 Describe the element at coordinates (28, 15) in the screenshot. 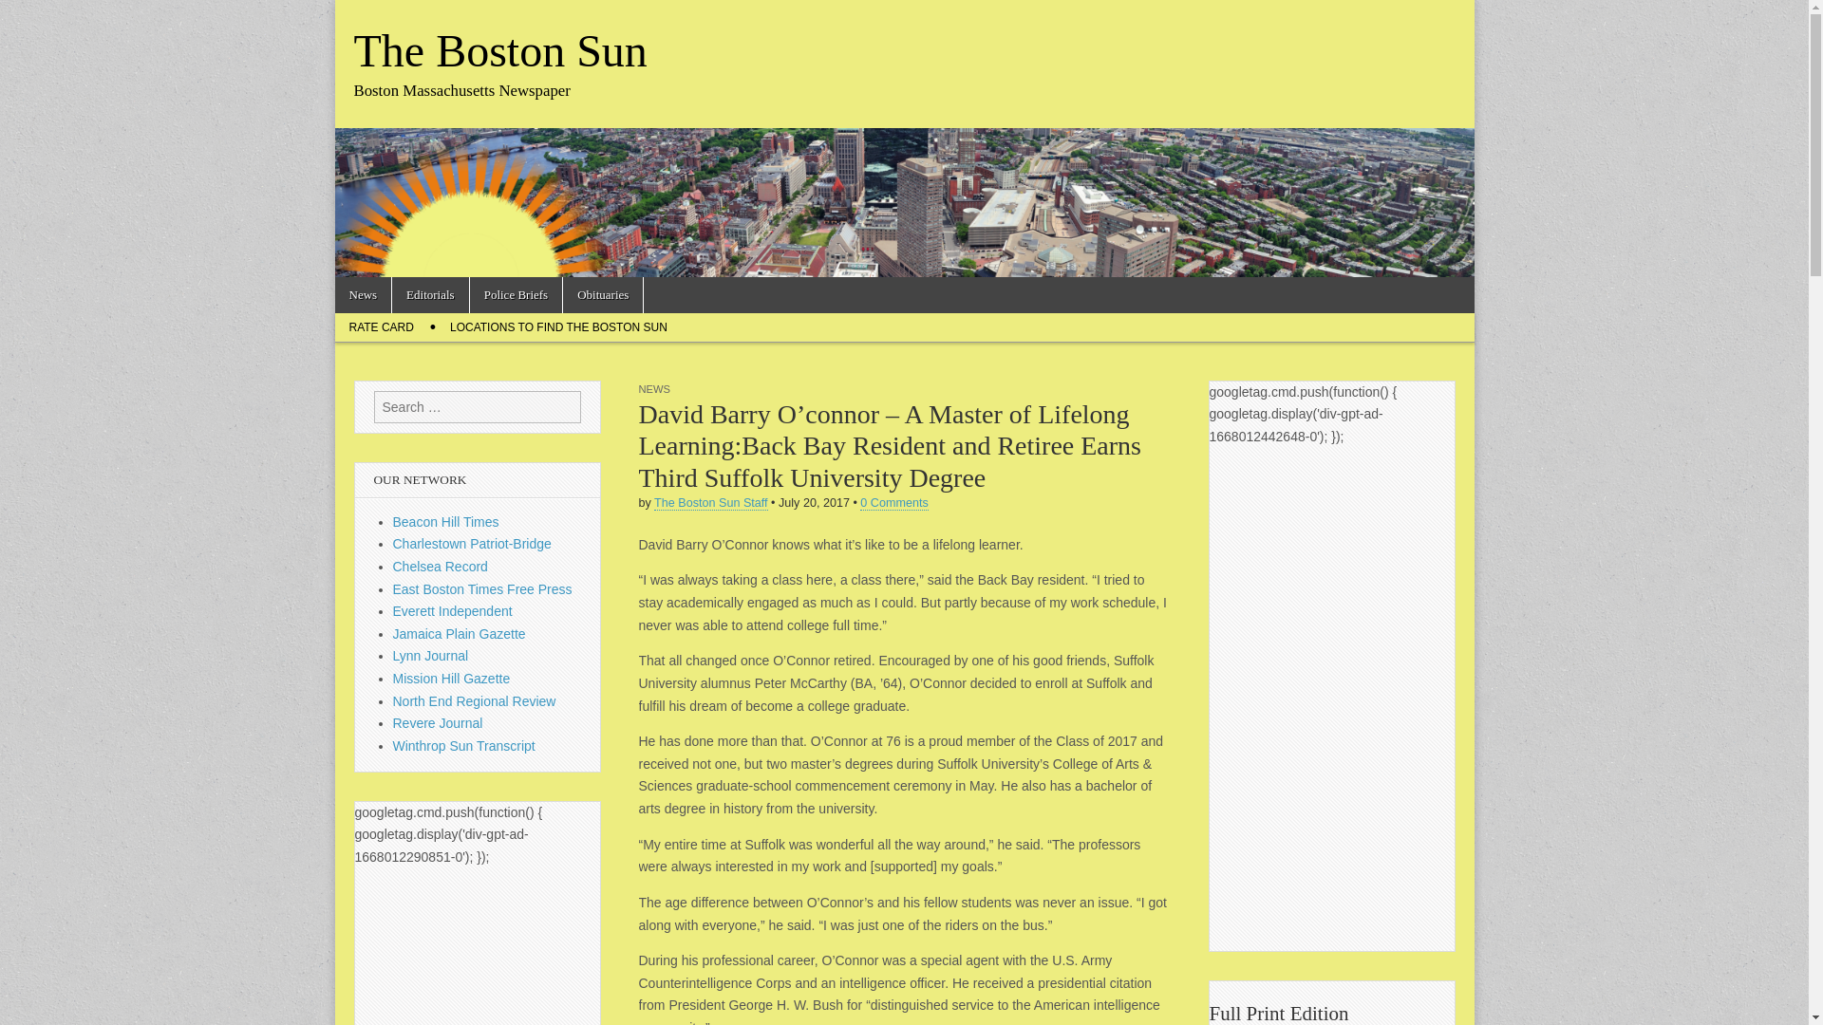

I see `Search` at that location.